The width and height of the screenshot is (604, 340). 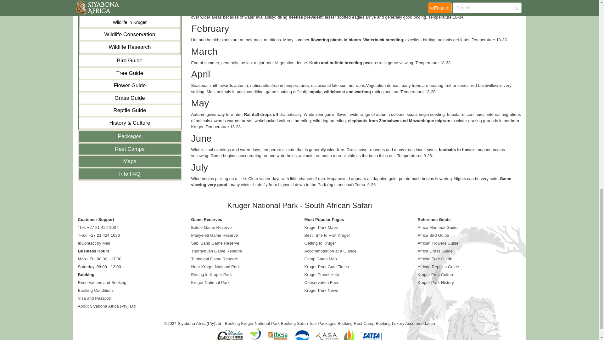 I want to click on Bird Guide, so click(x=130, y=60).